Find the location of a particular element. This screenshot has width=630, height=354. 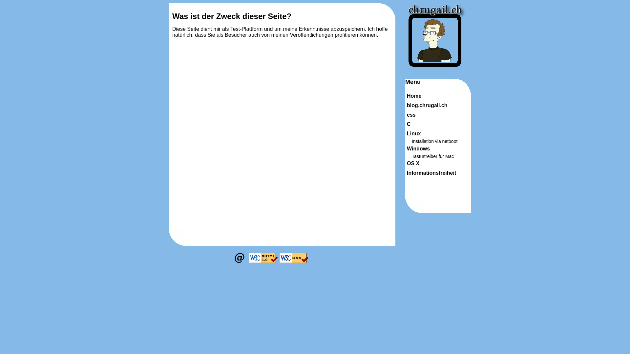

Installation via netboot is located at coordinates (434, 141).